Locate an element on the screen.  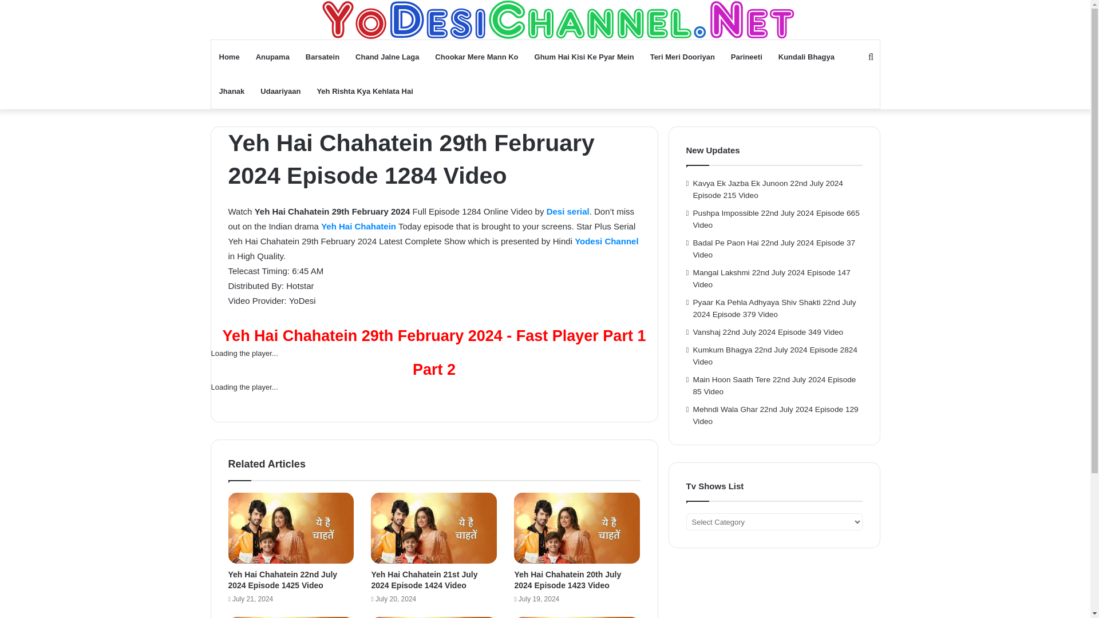
Chand Jalne Laga is located at coordinates (387, 57).